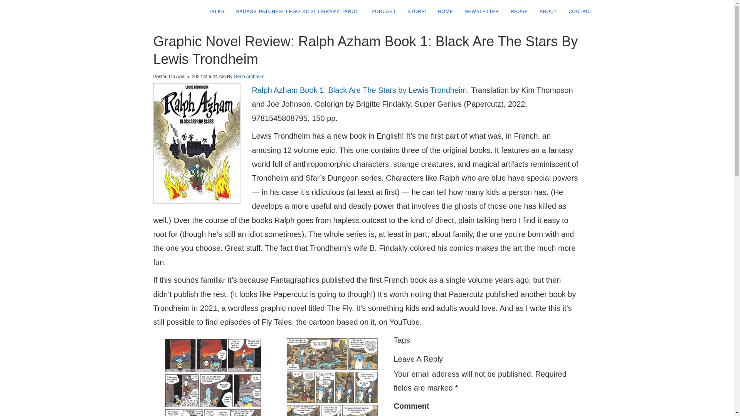 This screenshot has width=740, height=416. Describe the element at coordinates (414, 12) in the screenshot. I see `STORE!` at that location.